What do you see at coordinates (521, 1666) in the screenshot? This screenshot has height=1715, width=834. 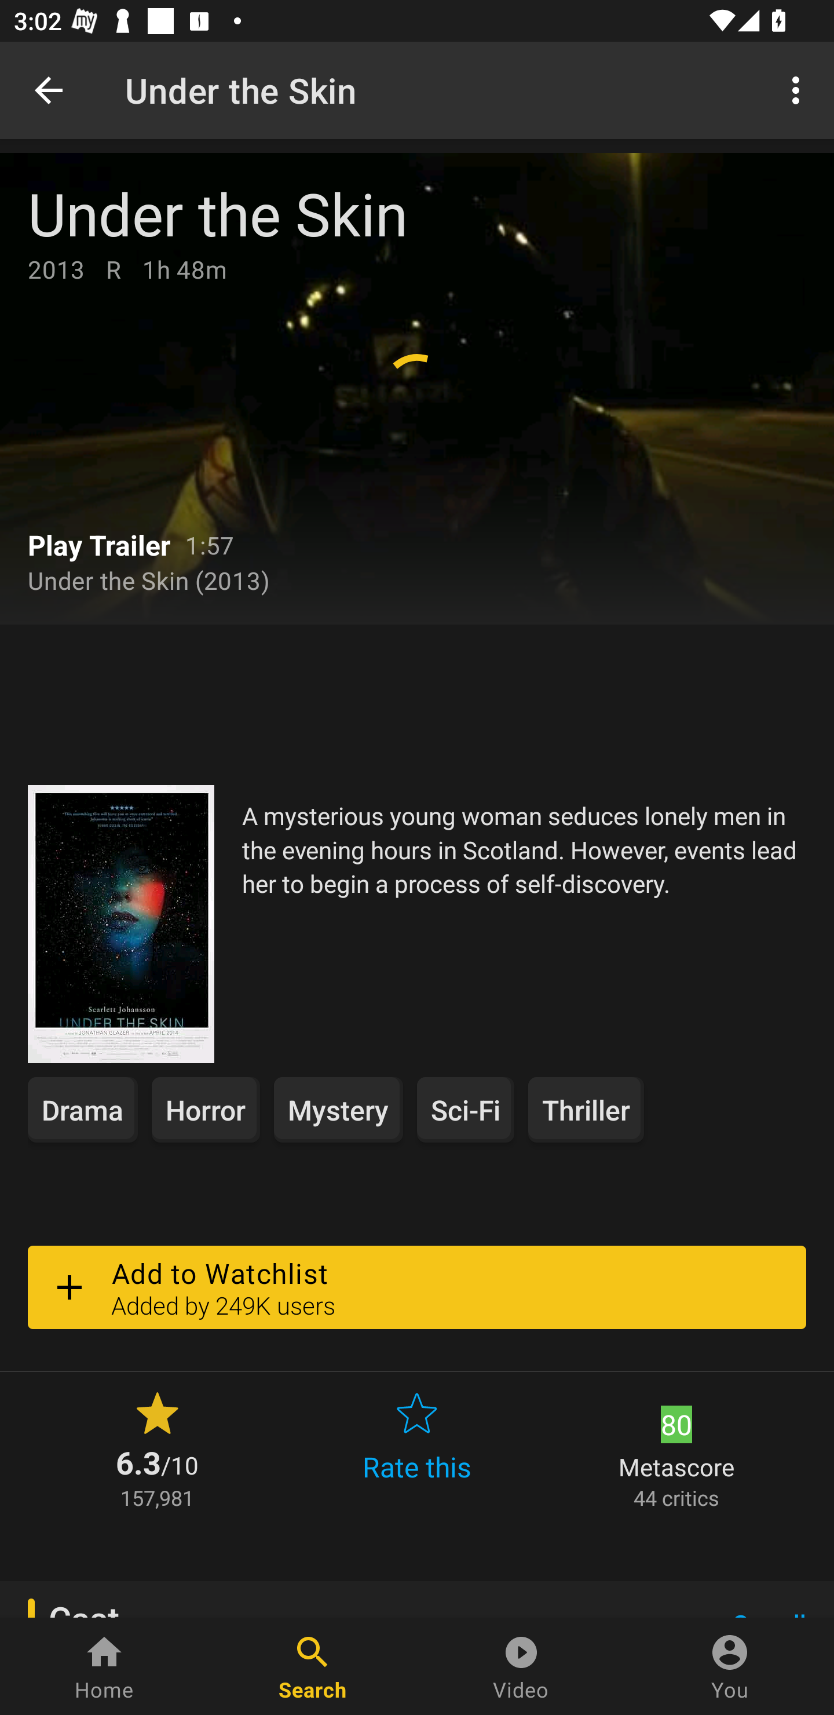 I see `Video` at bounding box center [521, 1666].